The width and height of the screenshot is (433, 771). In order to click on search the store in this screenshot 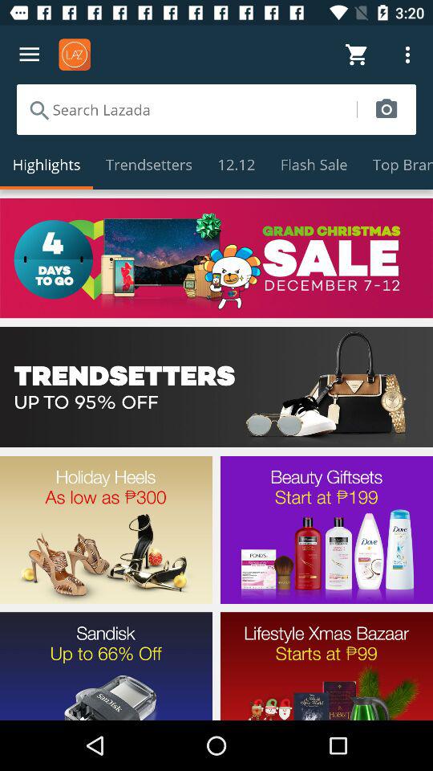, I will do `click(186, 109)`.